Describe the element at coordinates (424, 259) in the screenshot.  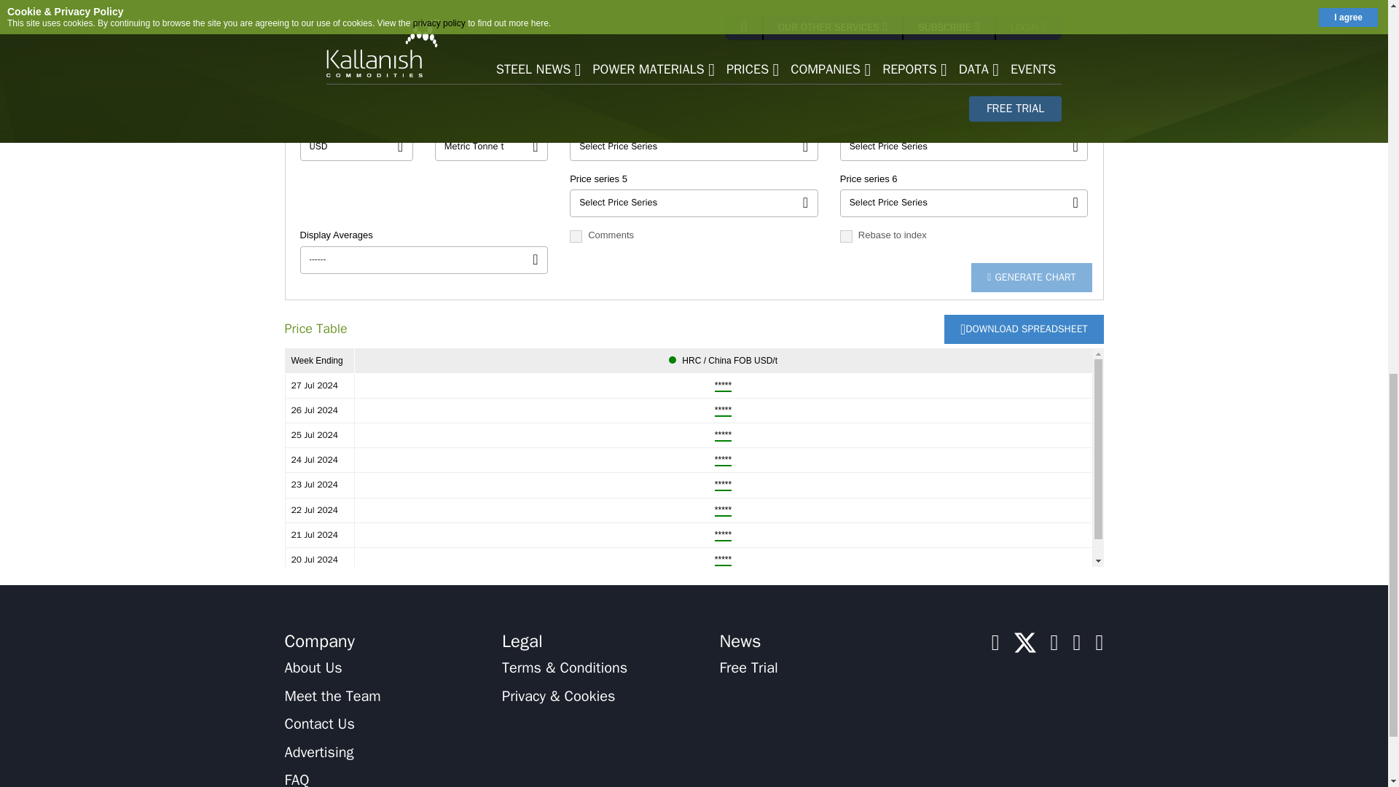
I see `------` at that location.